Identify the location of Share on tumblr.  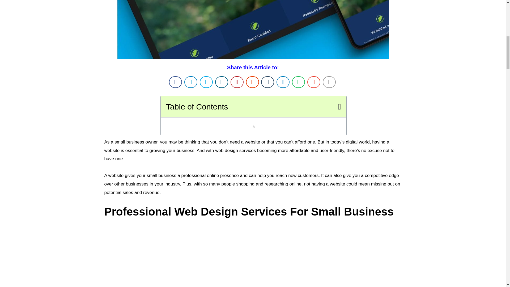
(268, 82).